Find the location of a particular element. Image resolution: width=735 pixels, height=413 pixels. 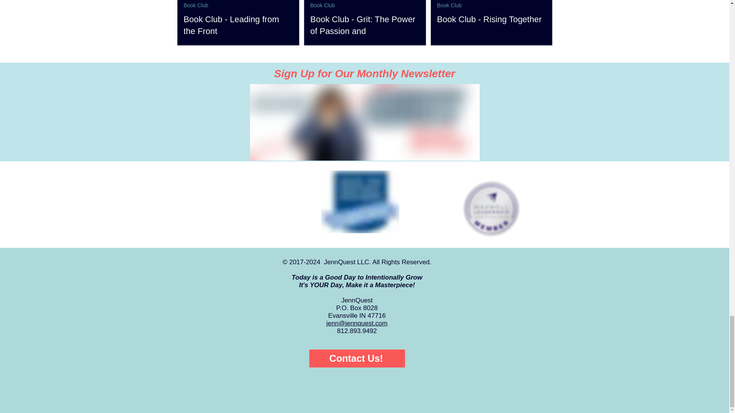

Book Club - Leading from the Front is located at coordinates (238, 25).